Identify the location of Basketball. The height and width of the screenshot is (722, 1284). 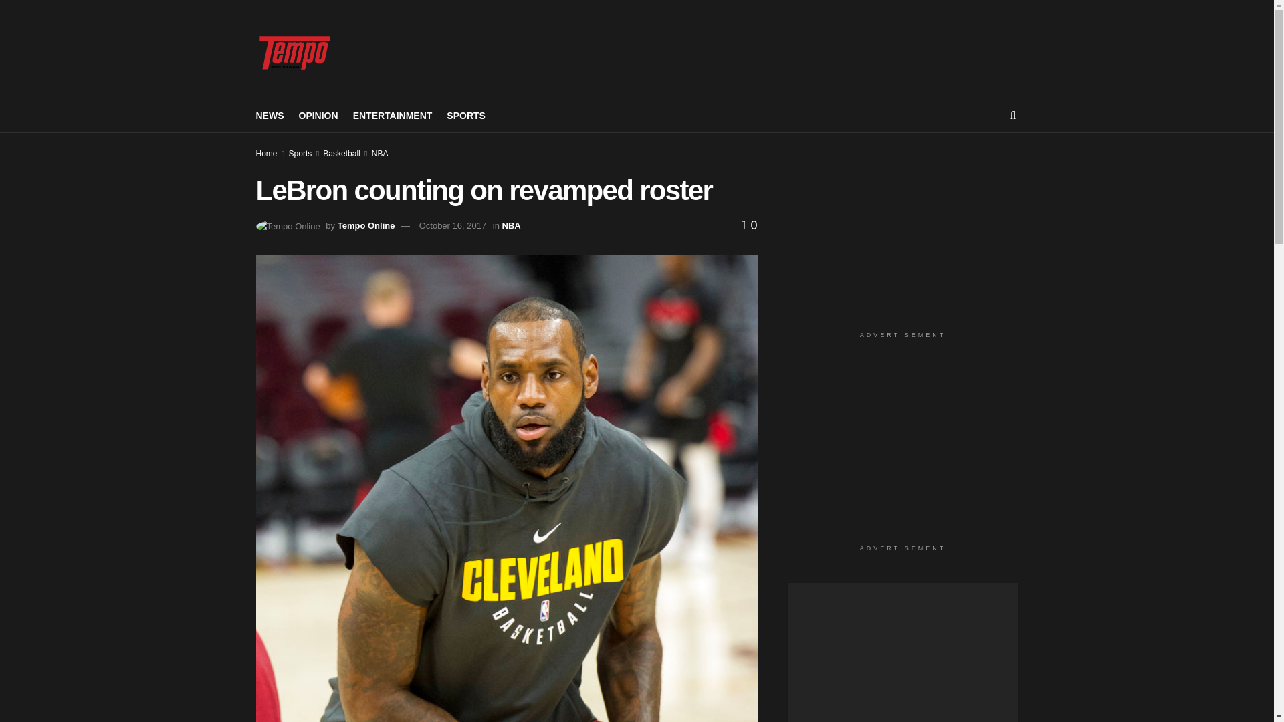
(341, 153).